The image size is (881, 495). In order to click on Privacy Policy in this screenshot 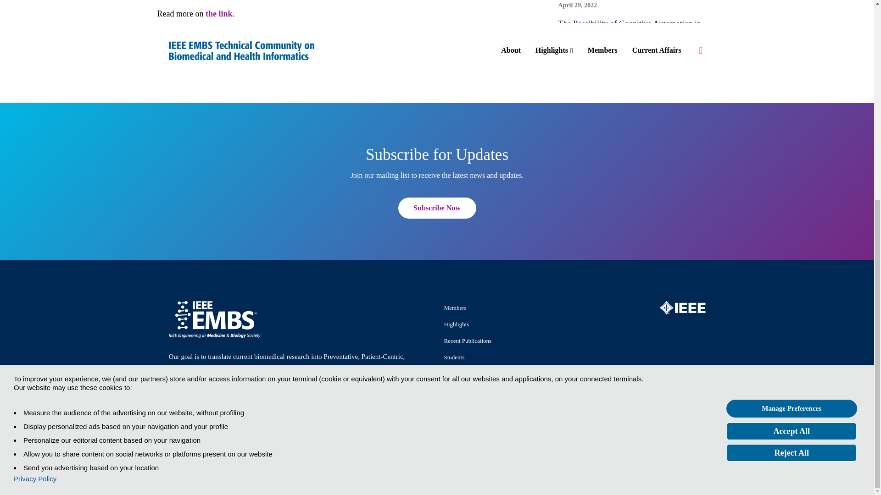, I will do `click(35, 148)`.